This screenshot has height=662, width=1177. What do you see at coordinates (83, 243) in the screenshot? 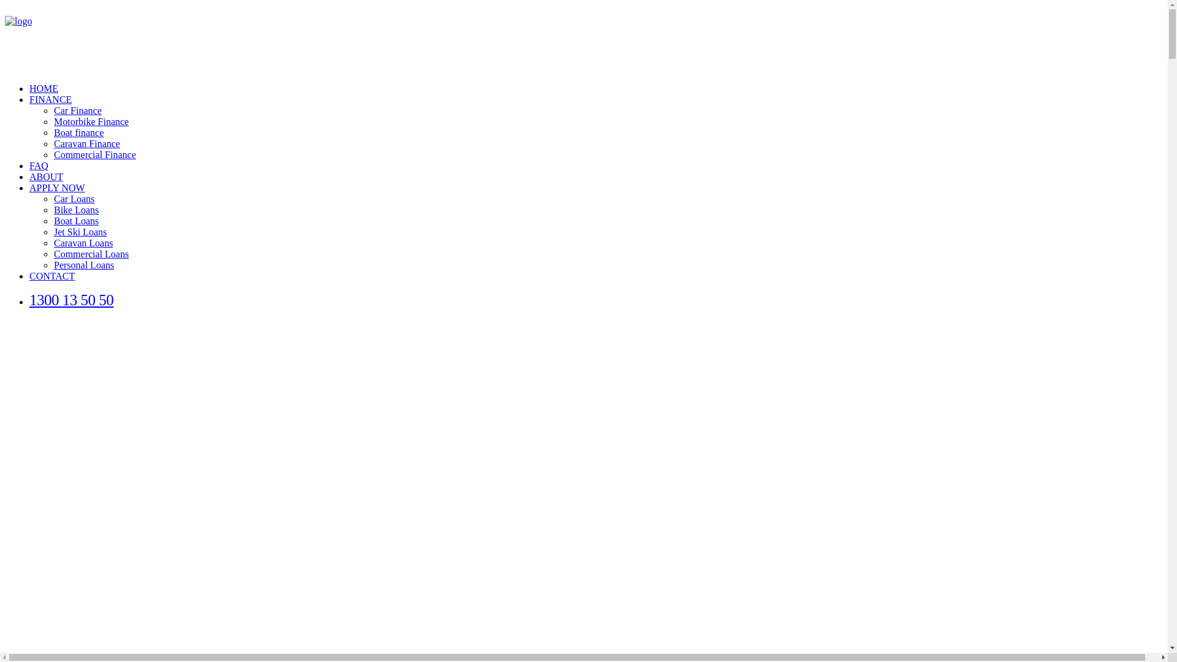
I see `Caravan Loans` at bounding box center [83, 243].